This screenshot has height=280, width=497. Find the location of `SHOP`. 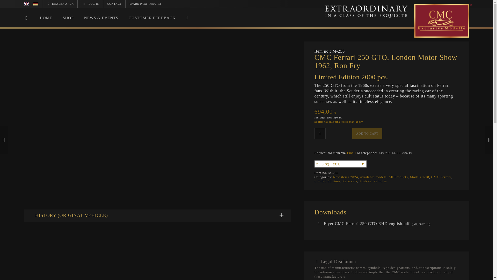

SHOP is located at coordinates (68, 18).